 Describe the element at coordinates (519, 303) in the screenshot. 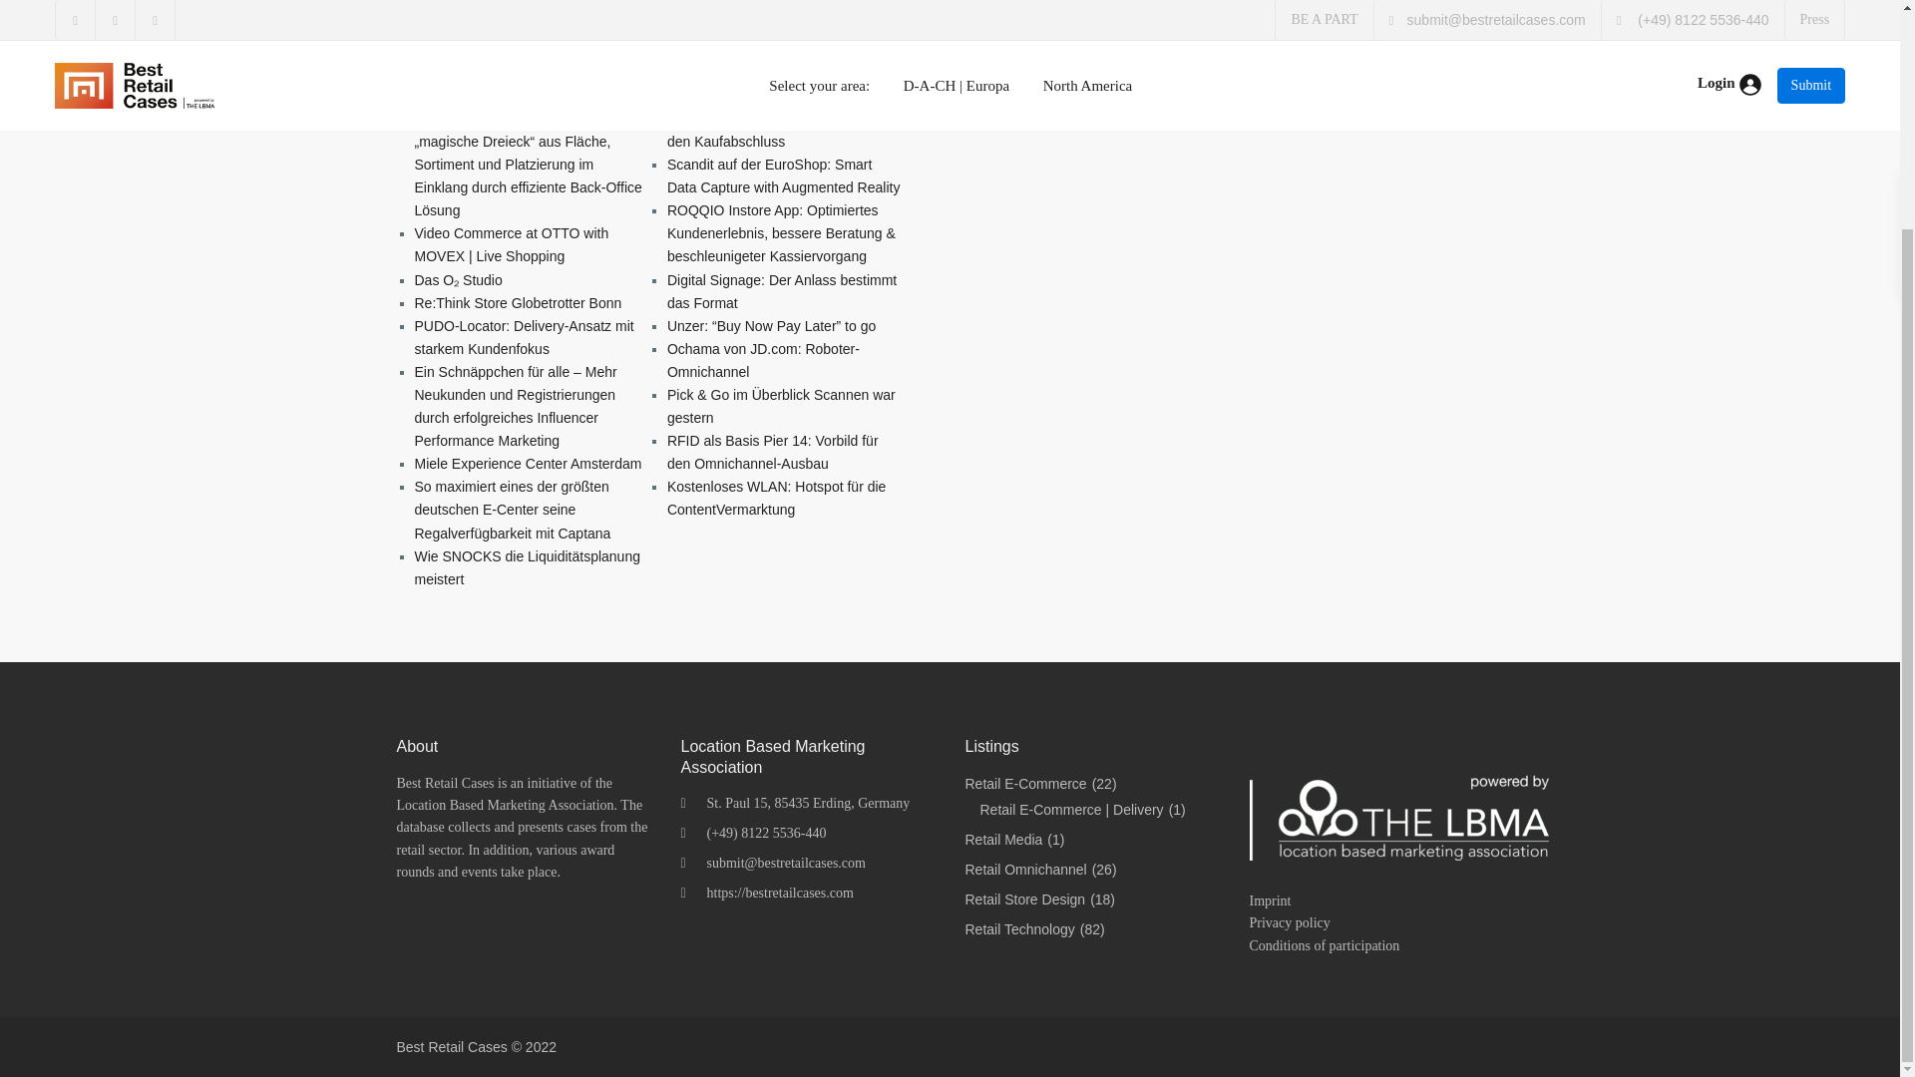

I see `Re:Think Store Globetrotter Bonn` at that location.